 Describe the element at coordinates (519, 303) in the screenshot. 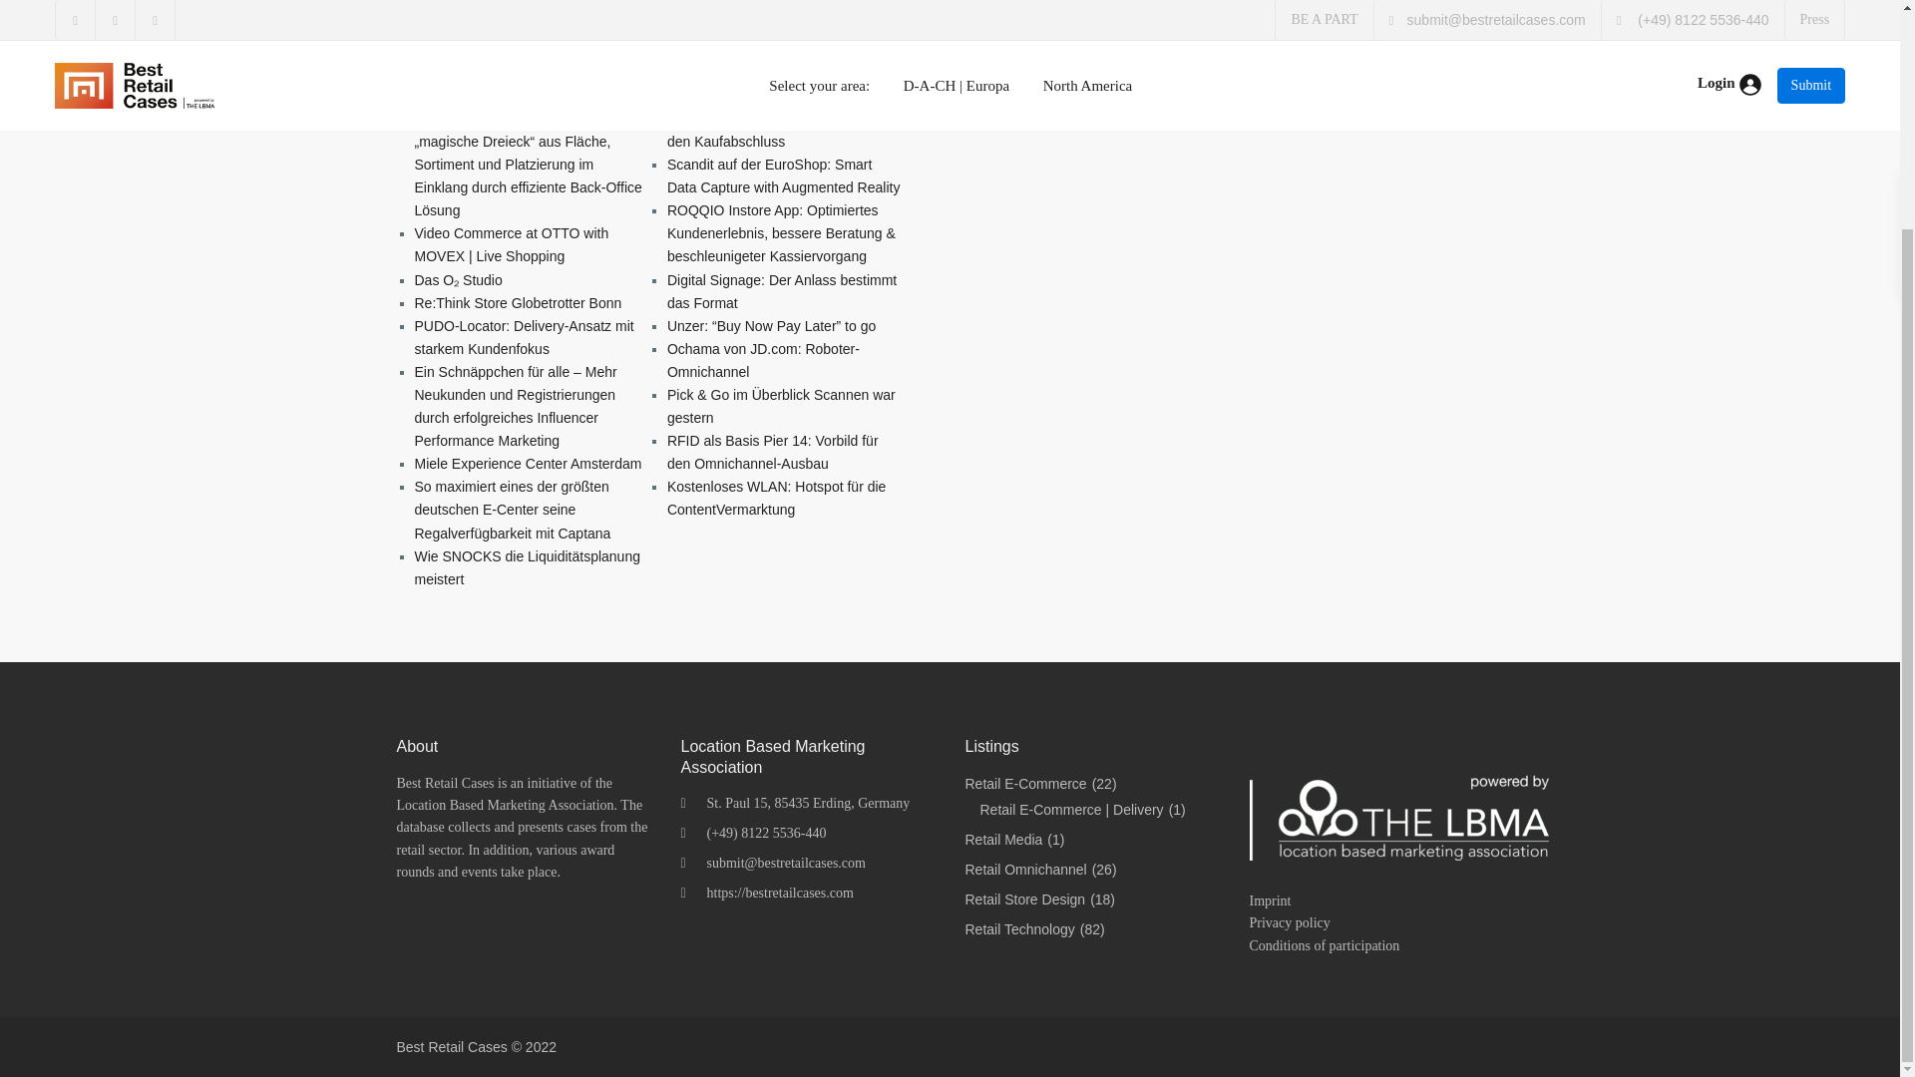

I see `Re:Think Store Globetrotter Bonn` at that location.